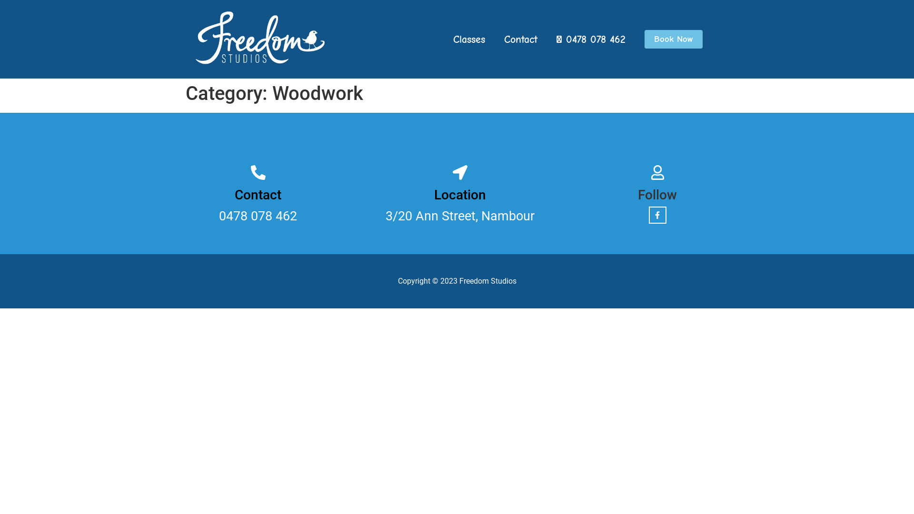 The image size is (914, 514). What do you see at coordinates (521, 40) in the screenshot?
I see `Contact` at bounding box center [521, 40].